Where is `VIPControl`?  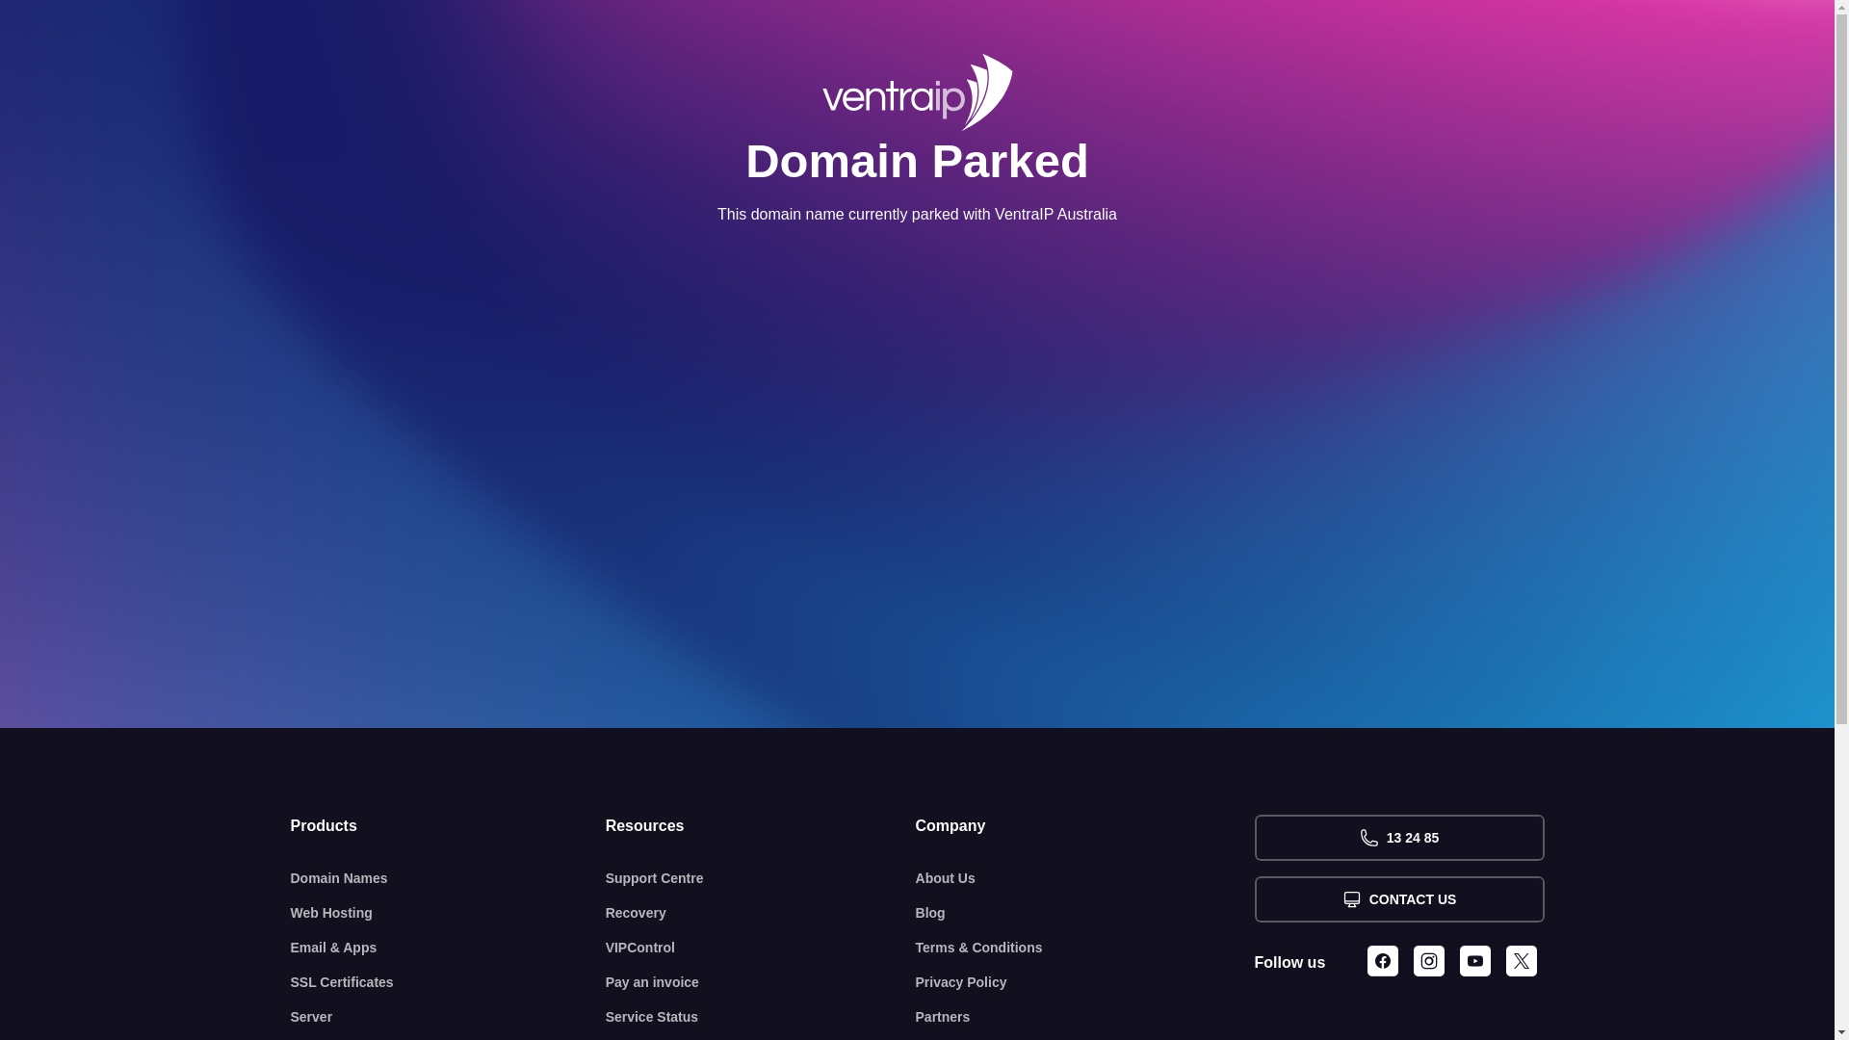 VIPControl is located at coordinates (761, 948).